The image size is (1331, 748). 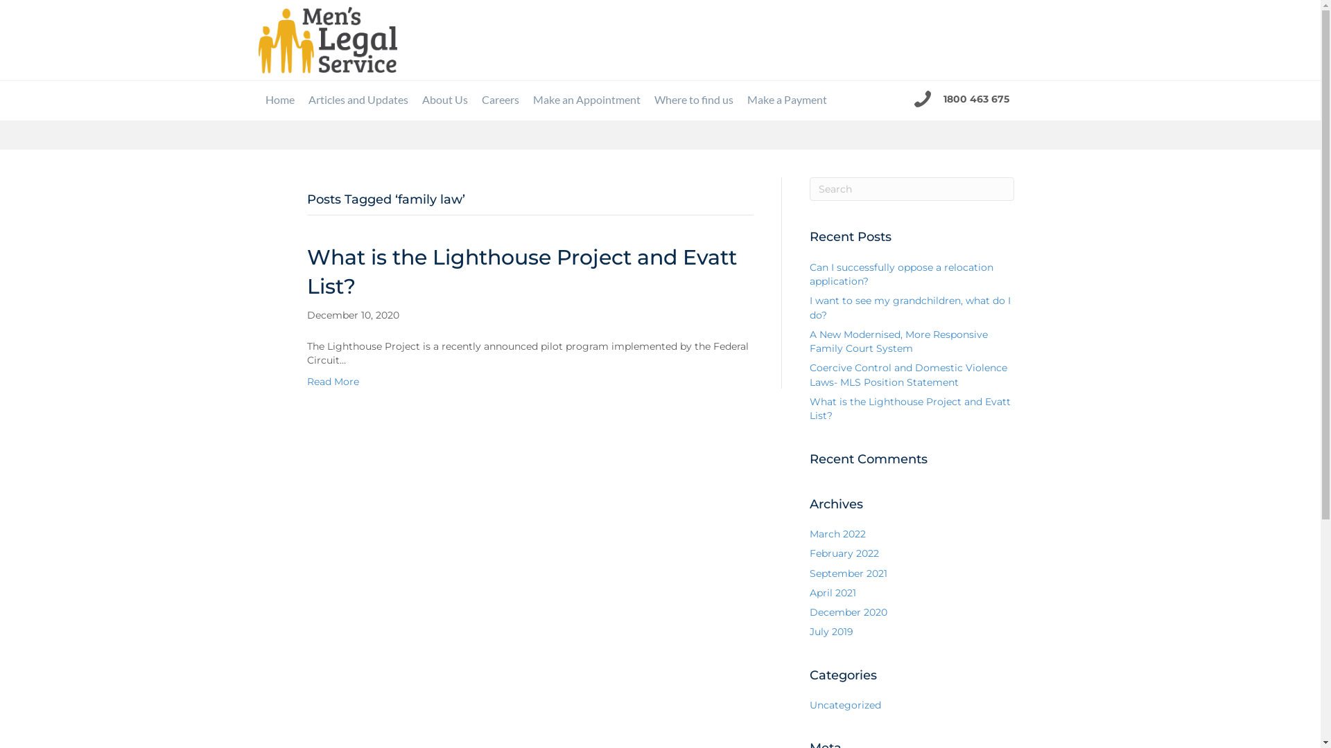 What do you see at coordinates (837, 534) in the screenshot?
I see `March 2022` at bounding box center [837, 534].